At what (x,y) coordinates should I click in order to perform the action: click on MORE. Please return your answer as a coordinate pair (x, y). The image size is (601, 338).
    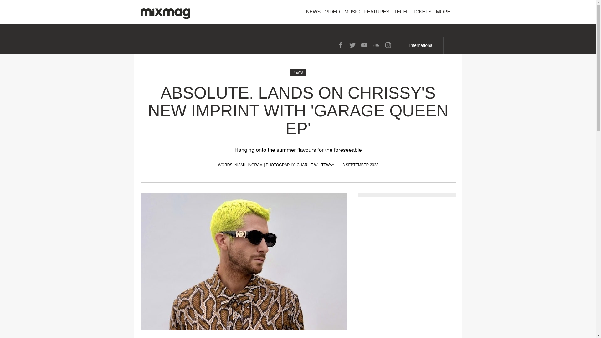
    Looking at the image, I should click on (445, 12).